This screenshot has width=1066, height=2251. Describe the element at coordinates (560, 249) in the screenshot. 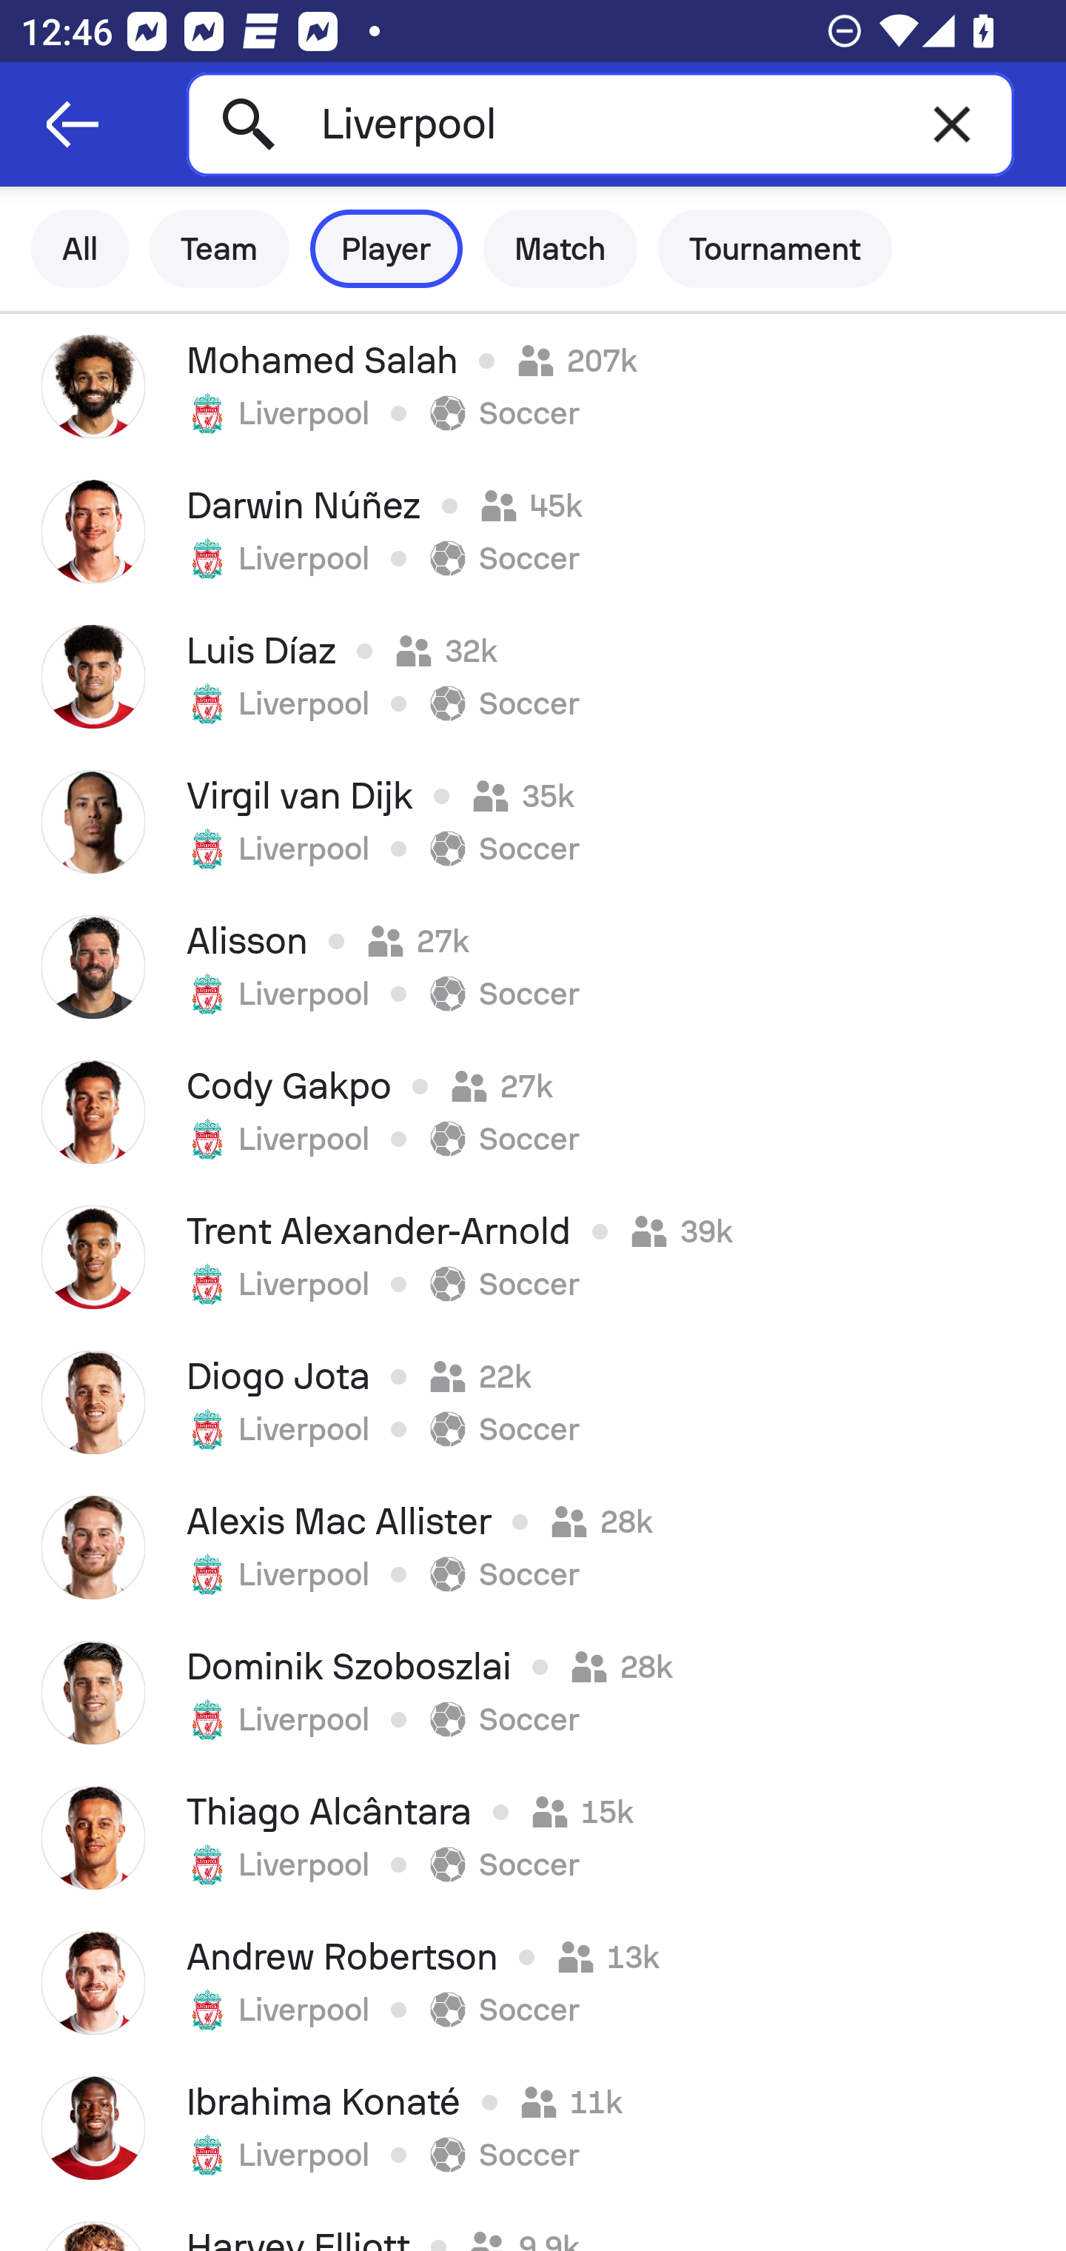

I see `Match` at that location.